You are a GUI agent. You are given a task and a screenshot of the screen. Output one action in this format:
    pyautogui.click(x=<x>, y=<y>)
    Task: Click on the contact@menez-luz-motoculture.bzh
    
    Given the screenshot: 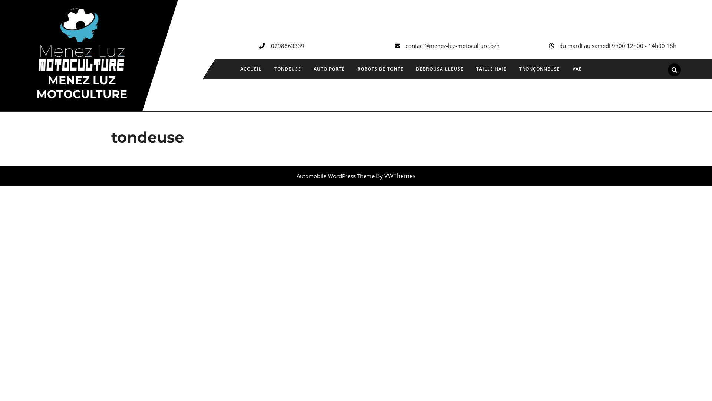 What is the action you would take?
    pyautogui.click(x=452, y=46)
    